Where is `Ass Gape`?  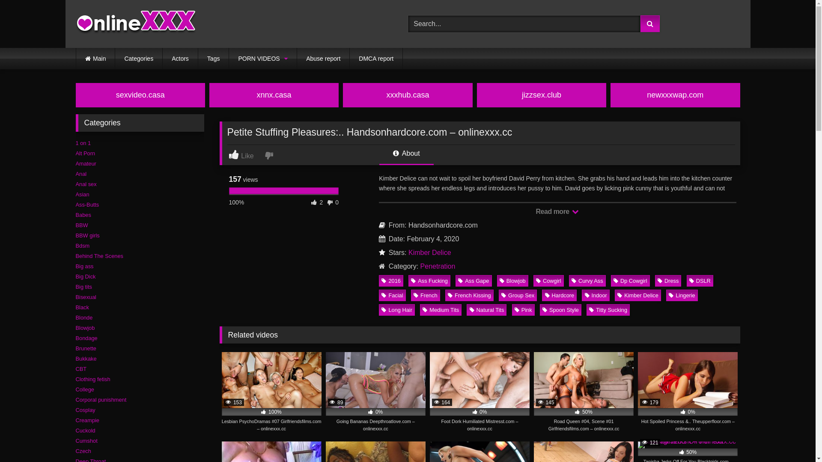
Ass Gape is located at coordinates (474, 281).